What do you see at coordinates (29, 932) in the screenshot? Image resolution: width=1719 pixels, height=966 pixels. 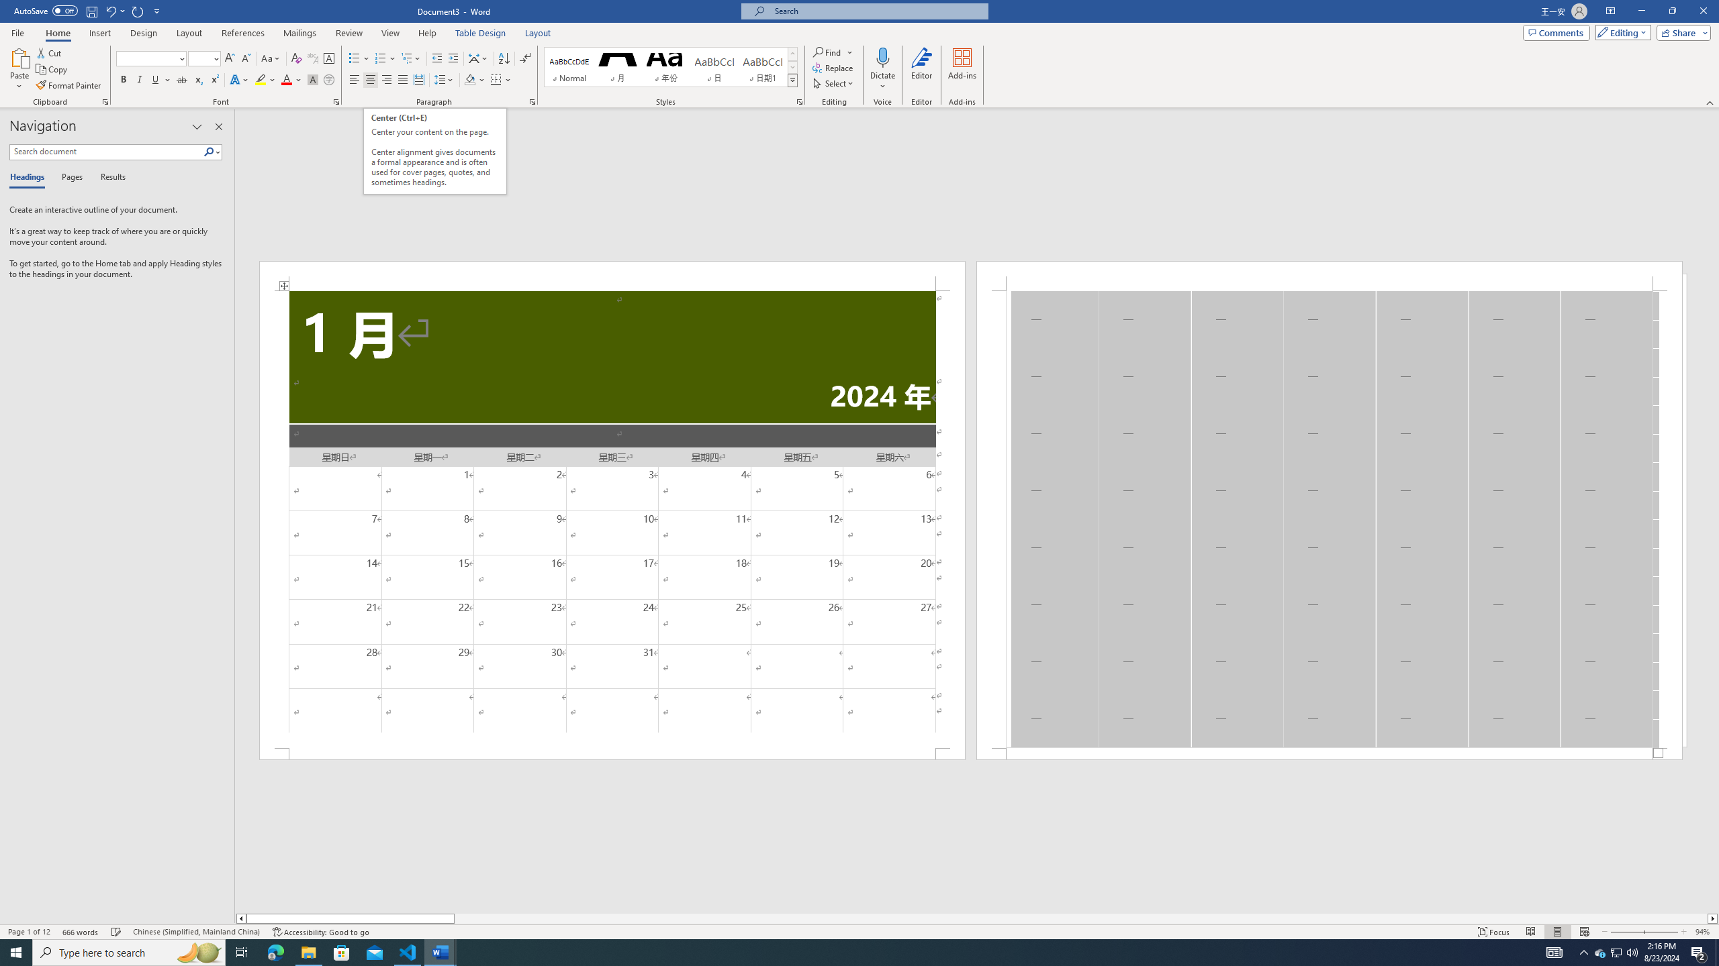 I see `Page Number Page 1 of 12` at bounding box center [29, 932].